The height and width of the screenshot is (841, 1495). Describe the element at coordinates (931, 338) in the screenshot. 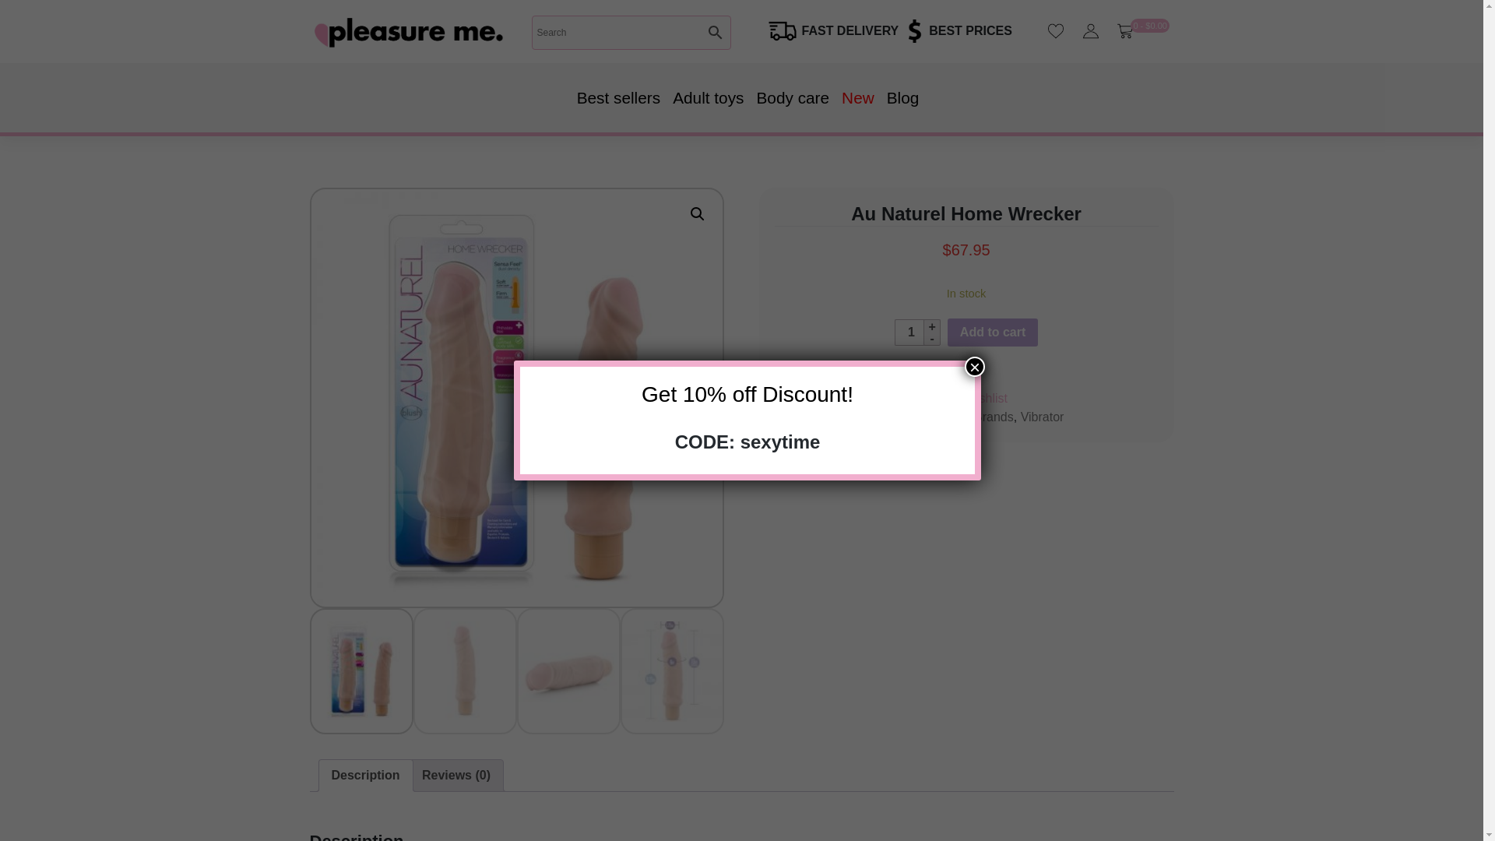

I see `-` at that location.